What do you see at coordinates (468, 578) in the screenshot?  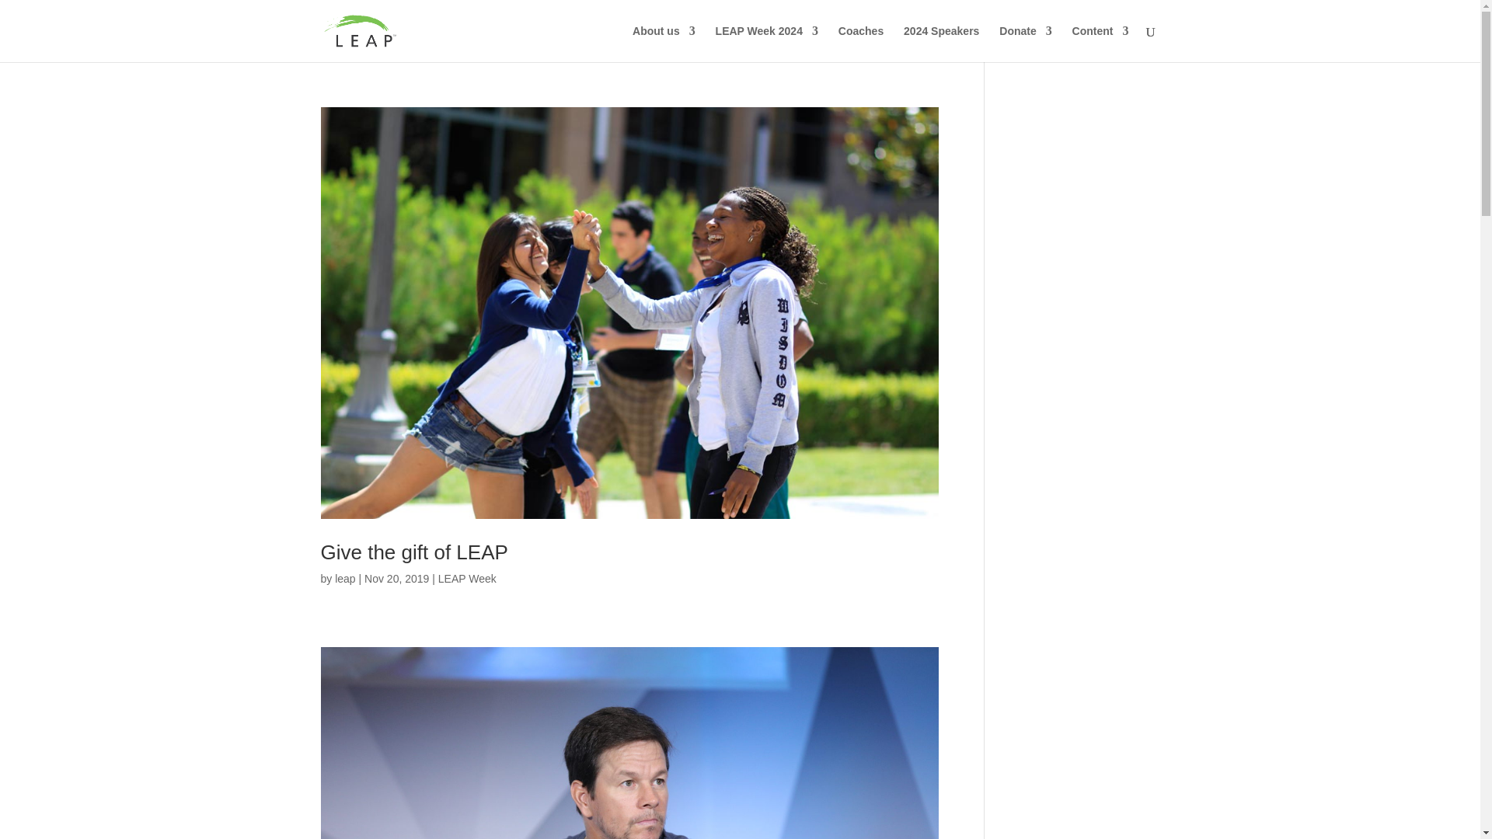 I see `LEAP Week` at bounding box center [468, 578].